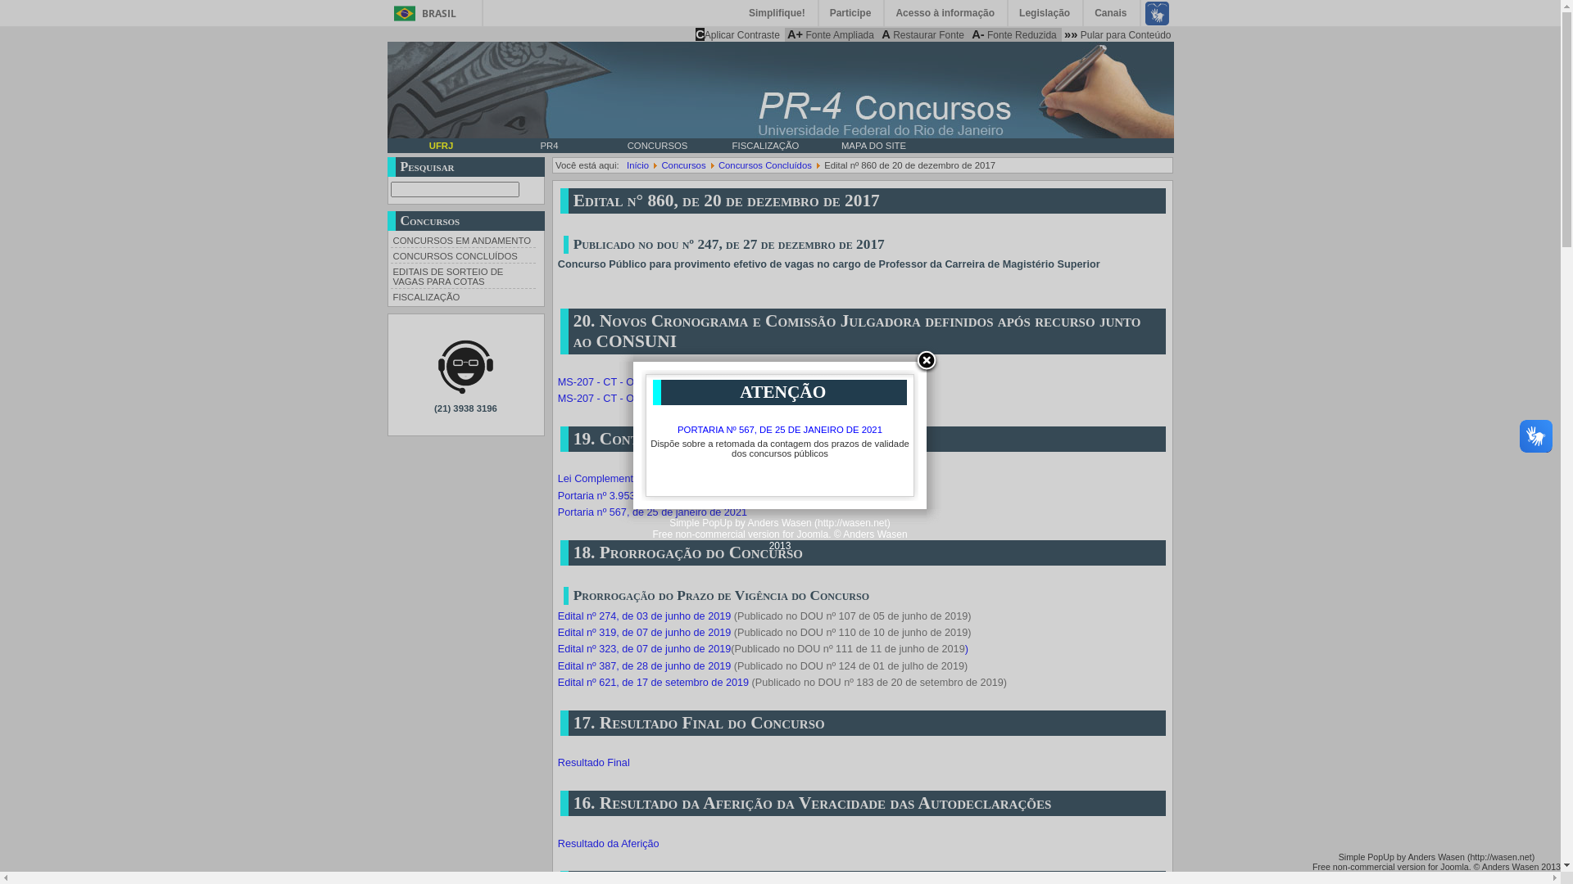 This screenshot has width=1573, height=884. Describe the element at coordinates (421, 13) in the screenshot. I see `BRASIL` at that location.